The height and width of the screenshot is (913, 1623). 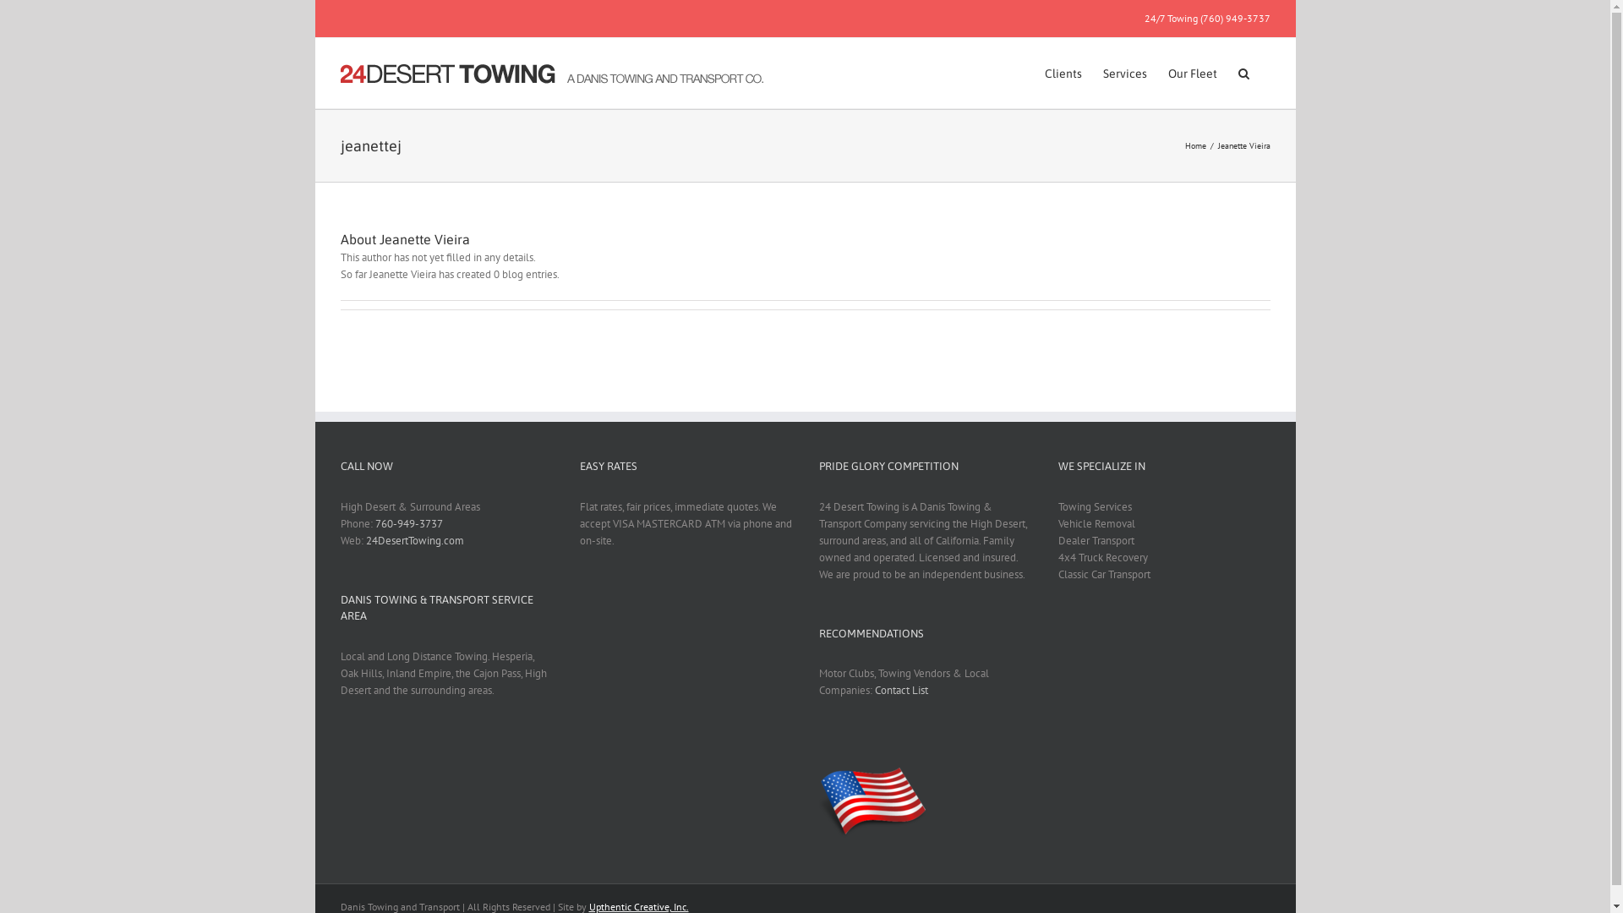 I want to click on Clients, so click(x=1063, y=73).